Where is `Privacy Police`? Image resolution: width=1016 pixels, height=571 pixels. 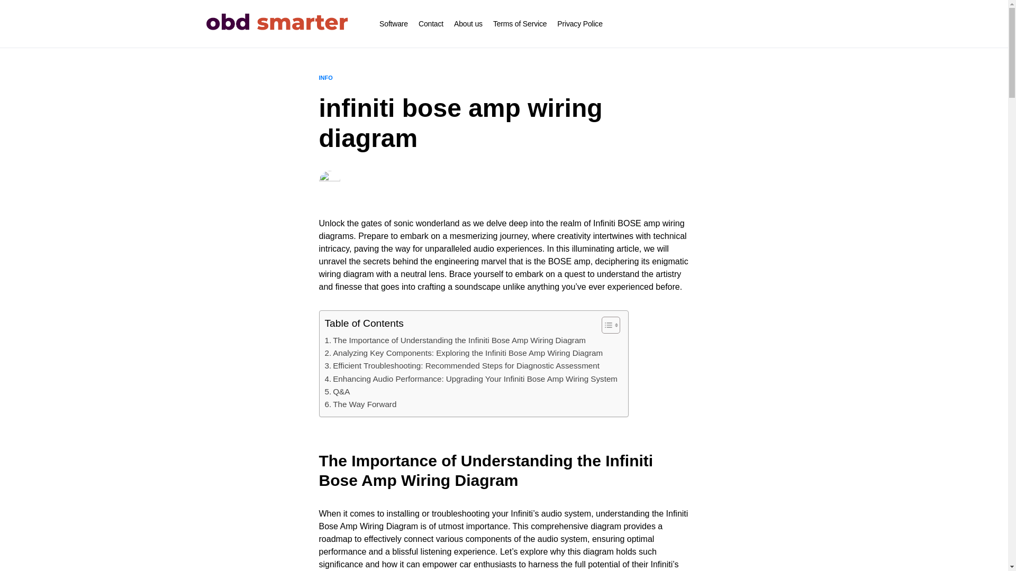
Privacy Police is located at coordinates (579, 23).